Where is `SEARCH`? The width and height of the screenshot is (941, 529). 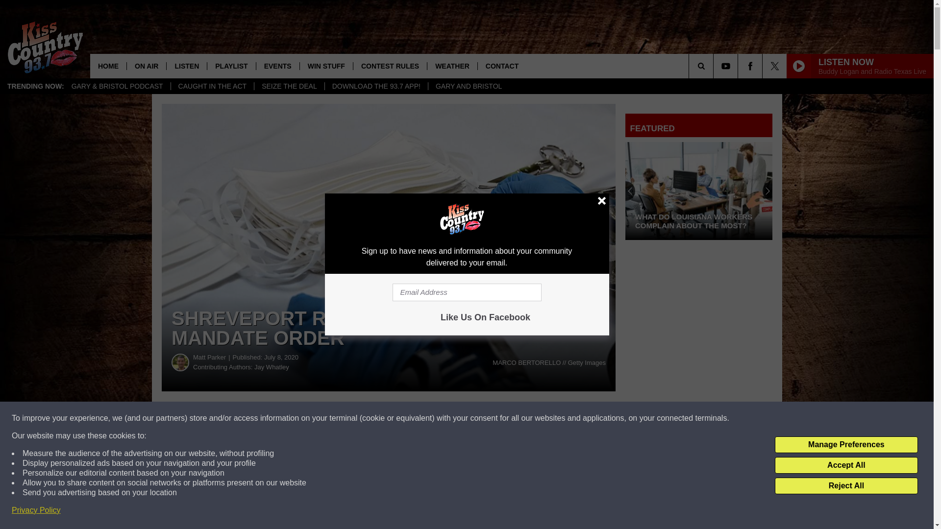
SEARCH is located at coordinates (715, 66).